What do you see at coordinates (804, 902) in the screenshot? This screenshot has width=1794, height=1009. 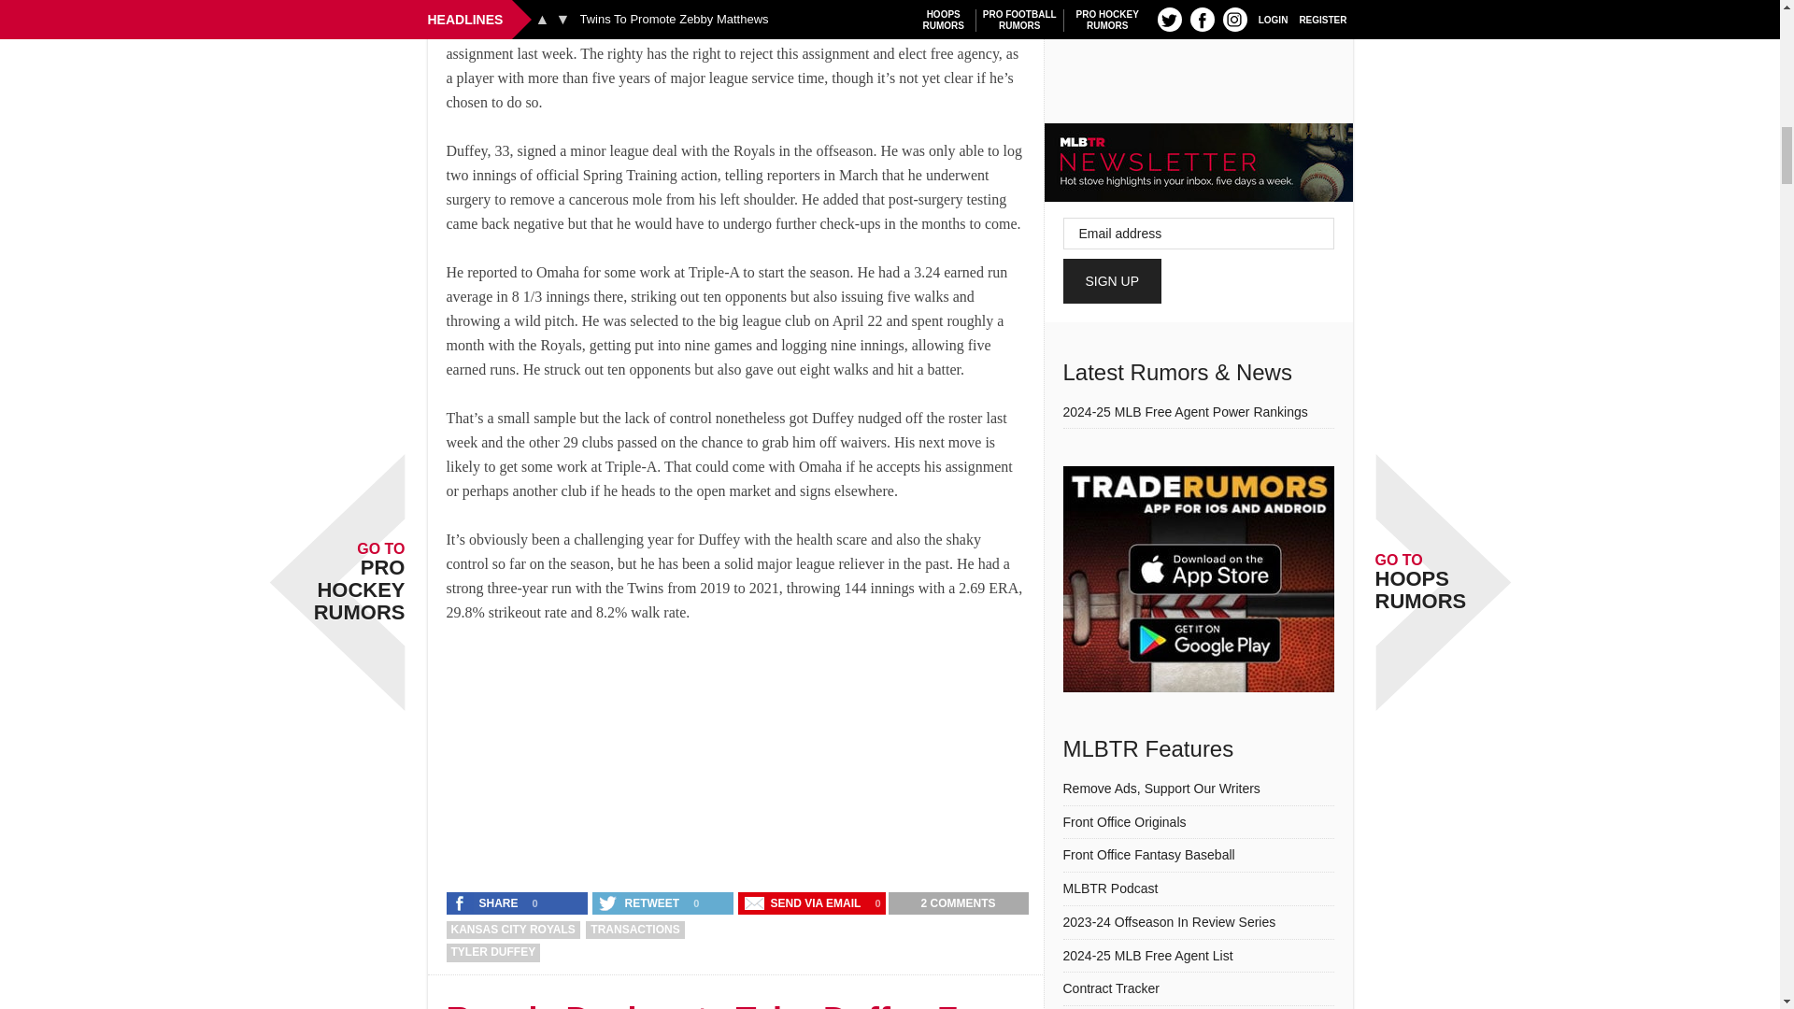 I see `Send Royals Outright Tyler Duffey with an email` at bounding box center [804, 902].